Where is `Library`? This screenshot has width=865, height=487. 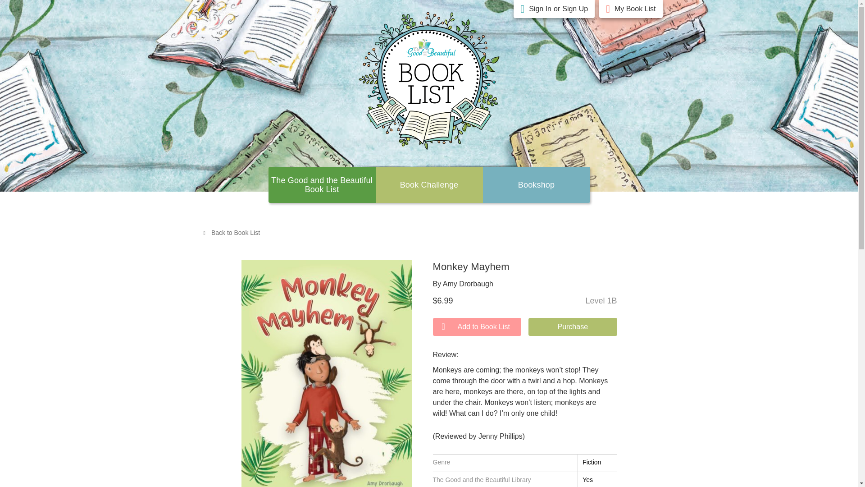
Library is located at coordinates (537, 185).